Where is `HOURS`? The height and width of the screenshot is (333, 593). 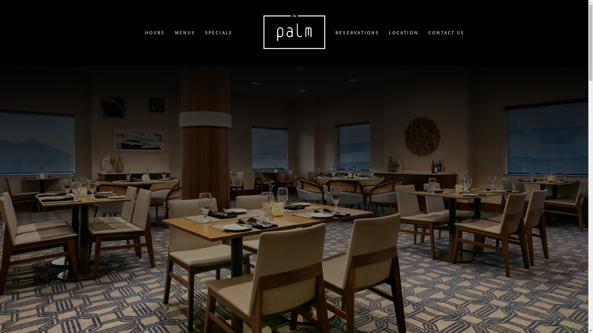
HOURS is located at coordinates (155, 33).